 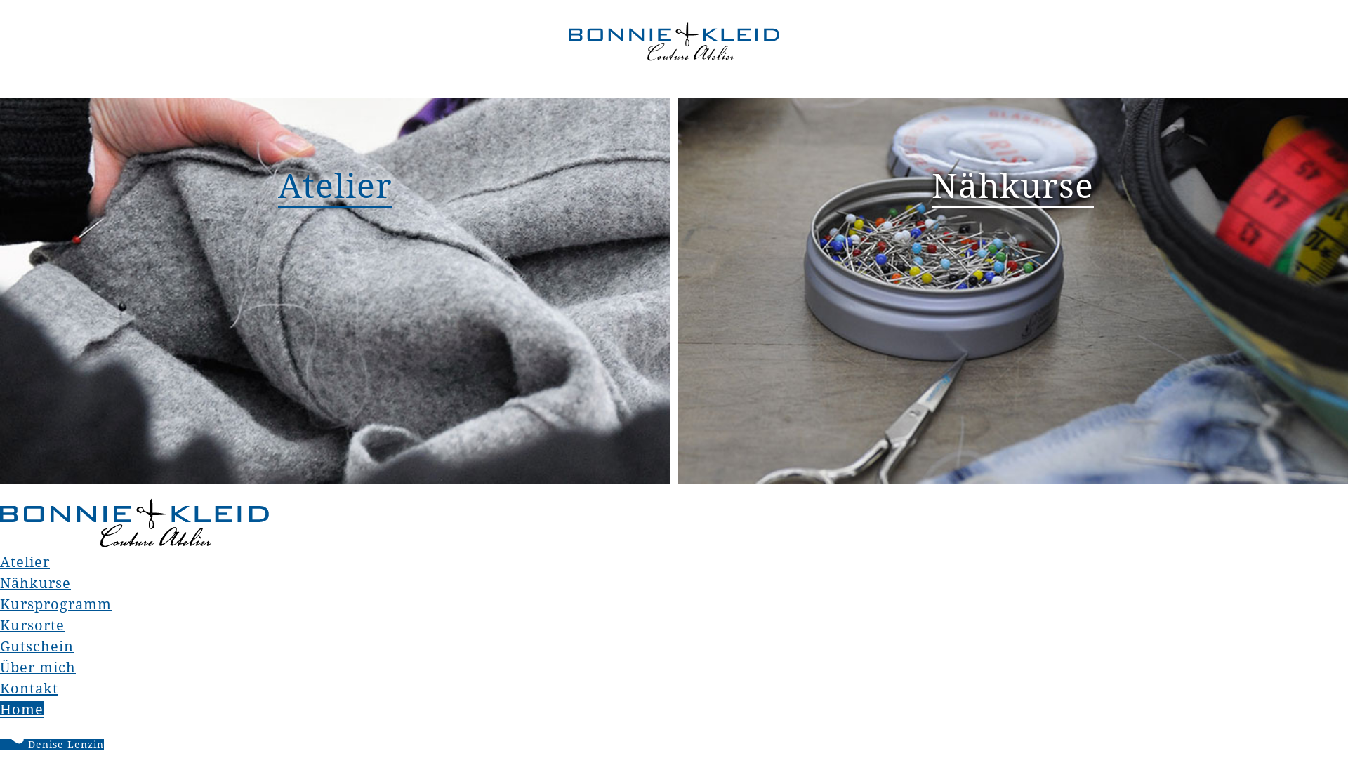 I want to click on Atelier, so click(x=25, y=562).